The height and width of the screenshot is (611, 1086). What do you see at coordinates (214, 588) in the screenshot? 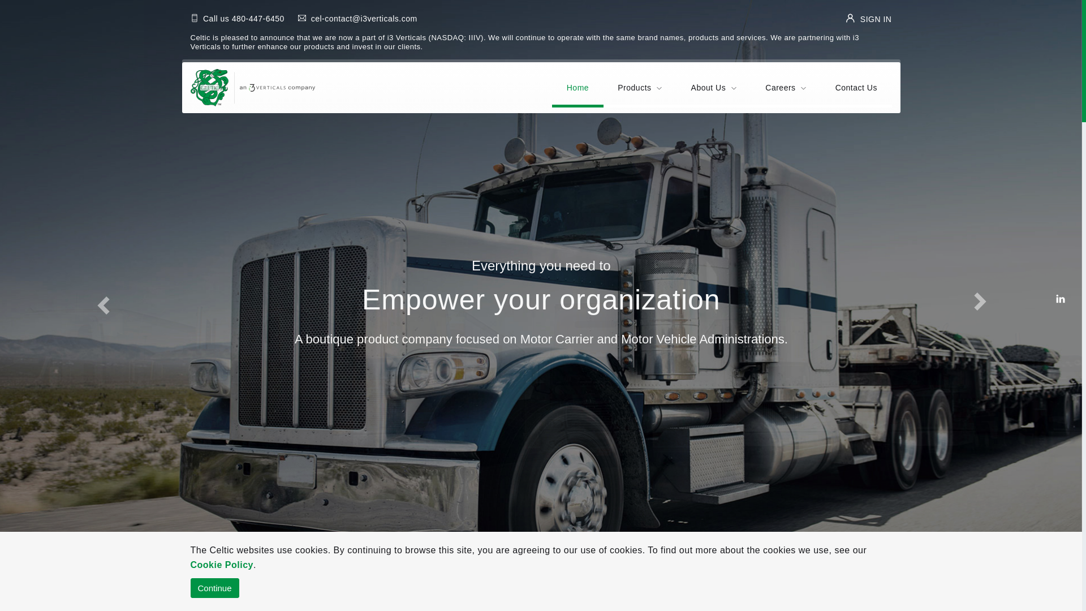
I see `Continue` at bounding box center [214, 588].